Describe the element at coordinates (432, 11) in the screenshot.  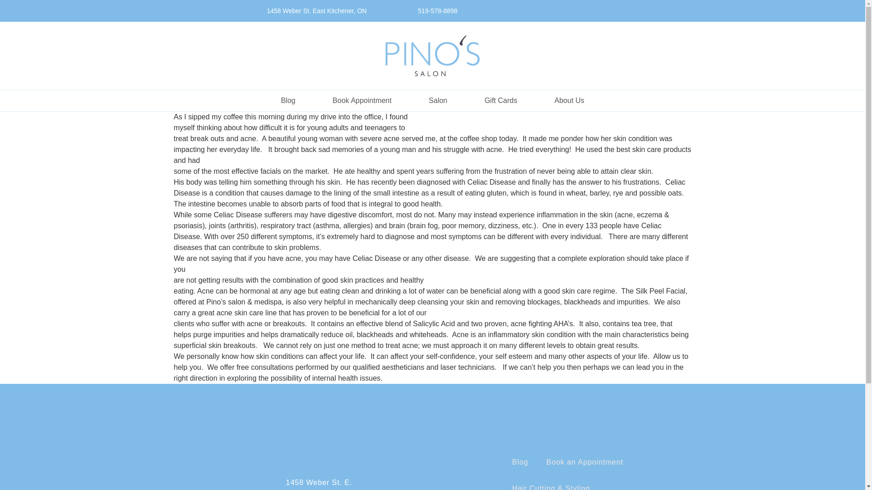
I see `519-578-8898` at that location.